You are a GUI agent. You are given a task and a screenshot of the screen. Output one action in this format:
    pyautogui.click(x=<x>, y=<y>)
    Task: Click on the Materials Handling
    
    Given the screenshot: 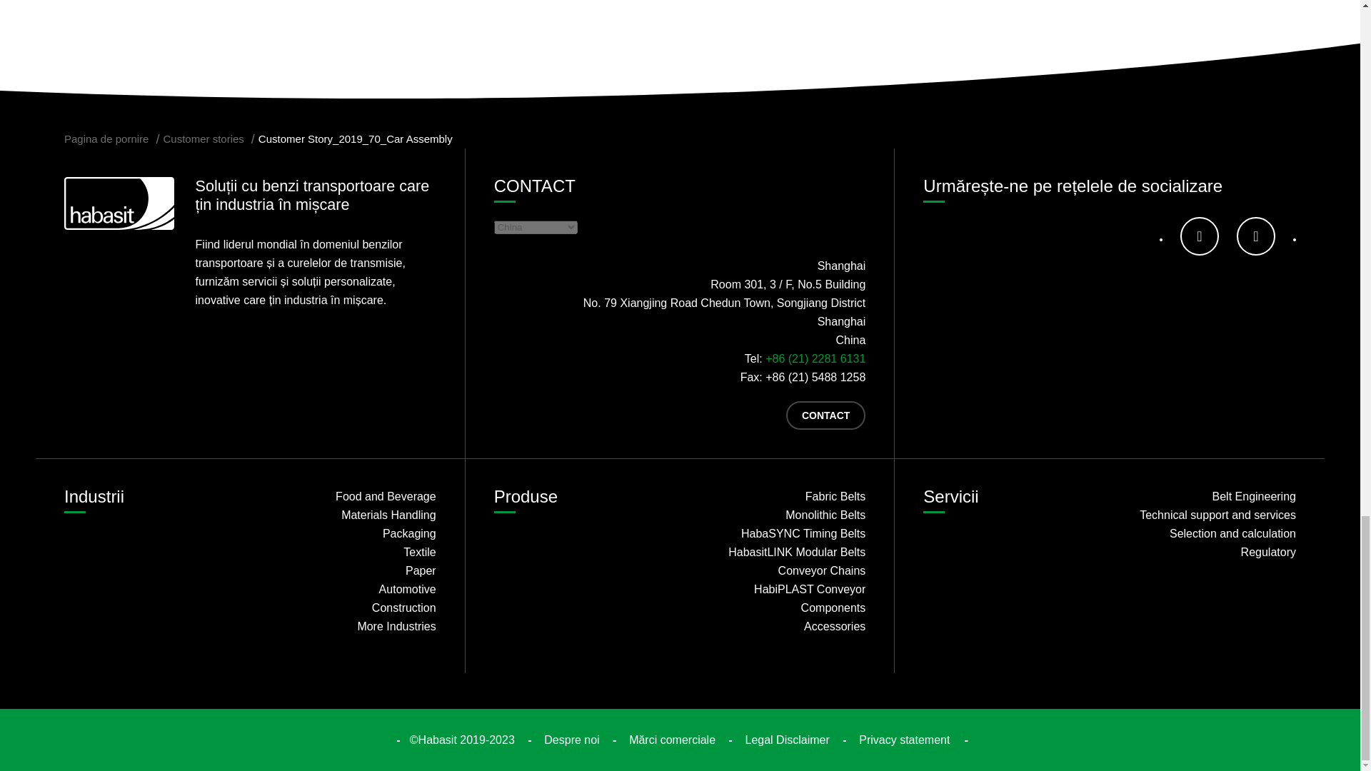 What is the action you would take?
    pyautogui.click(x=348, y=515)
    